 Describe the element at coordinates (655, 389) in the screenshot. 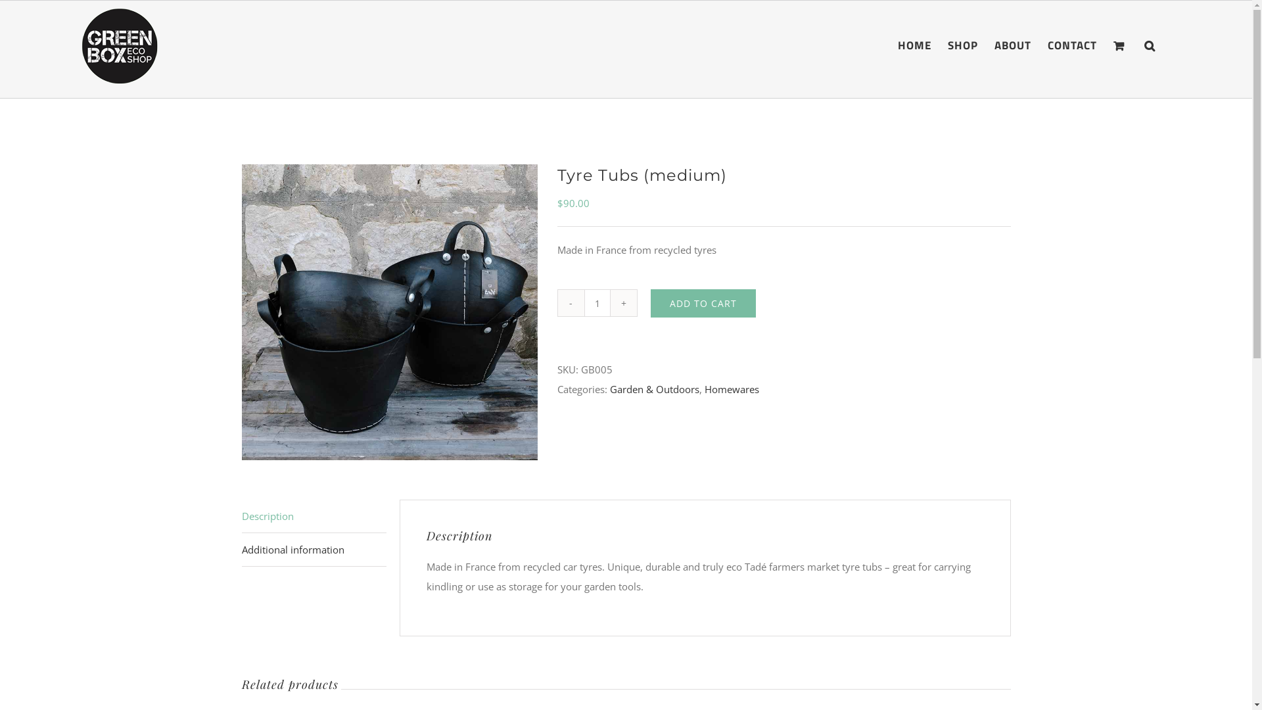

I see `Garden & Outdoors` at that location.